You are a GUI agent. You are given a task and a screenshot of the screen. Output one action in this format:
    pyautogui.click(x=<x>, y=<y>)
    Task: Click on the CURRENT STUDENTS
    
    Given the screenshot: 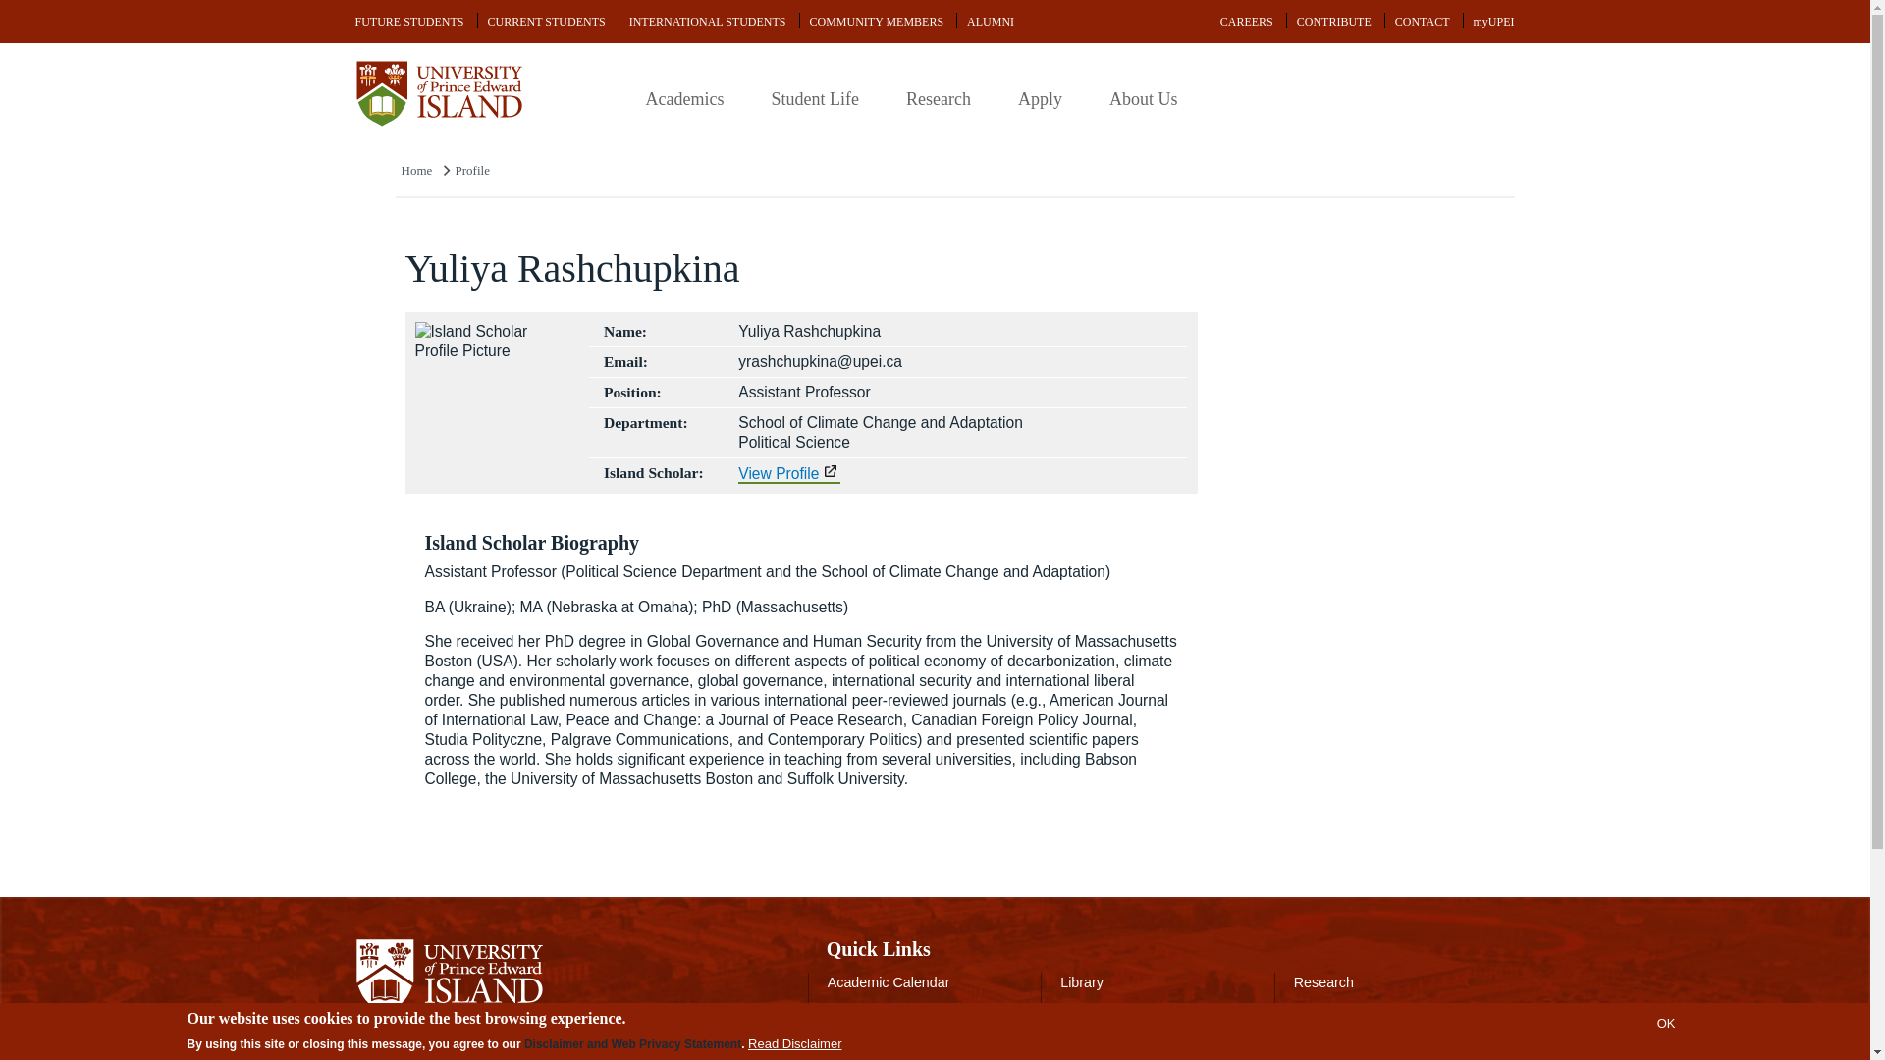 What is the action you would take?
    pyautogui.click(x=547, y=22)
    